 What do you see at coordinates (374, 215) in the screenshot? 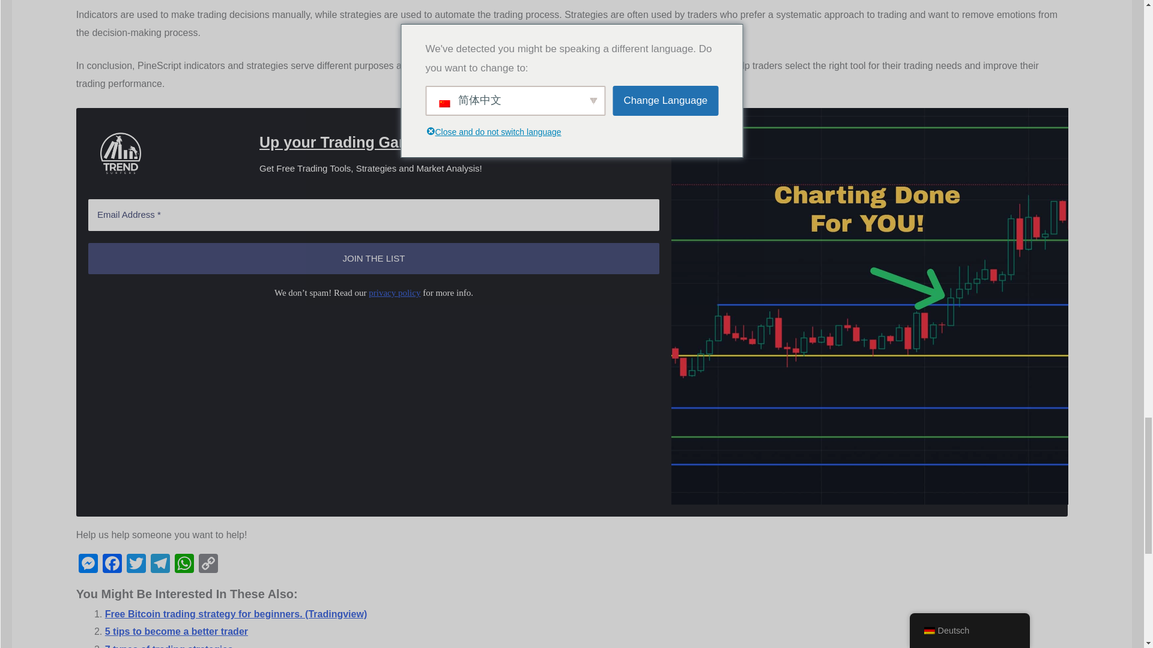
I see `Email Address` at bounding box center [374, 215].